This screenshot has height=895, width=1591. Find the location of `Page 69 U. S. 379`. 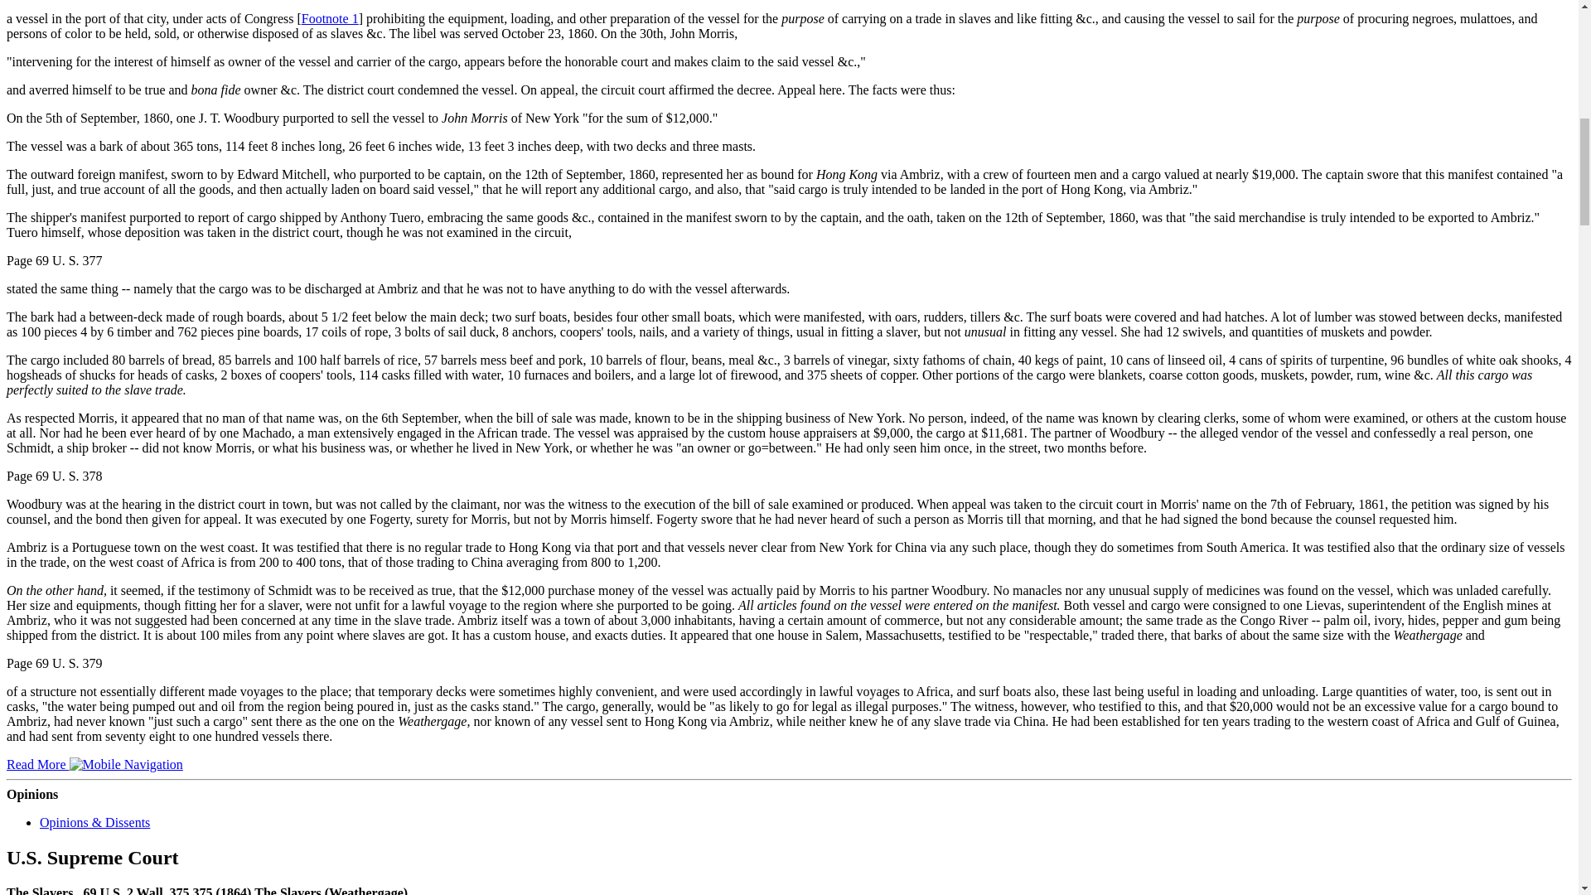

Page 69 U. S. 379 is located at coordinates (55, 663).